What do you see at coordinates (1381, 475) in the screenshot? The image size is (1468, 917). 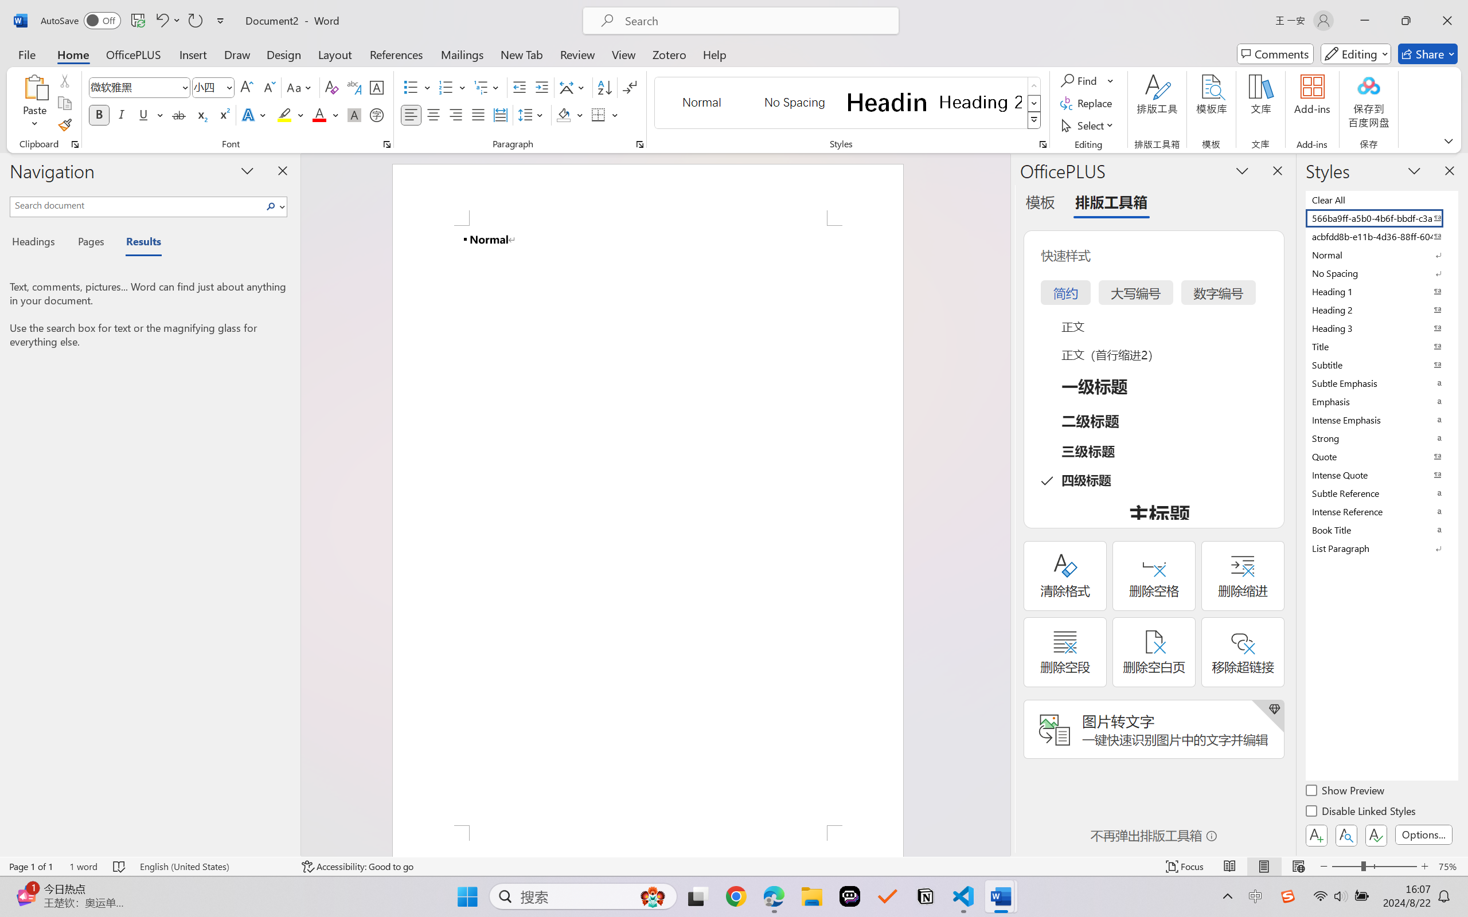 I see `Intense Quote` at bounding box center [1381, 475].